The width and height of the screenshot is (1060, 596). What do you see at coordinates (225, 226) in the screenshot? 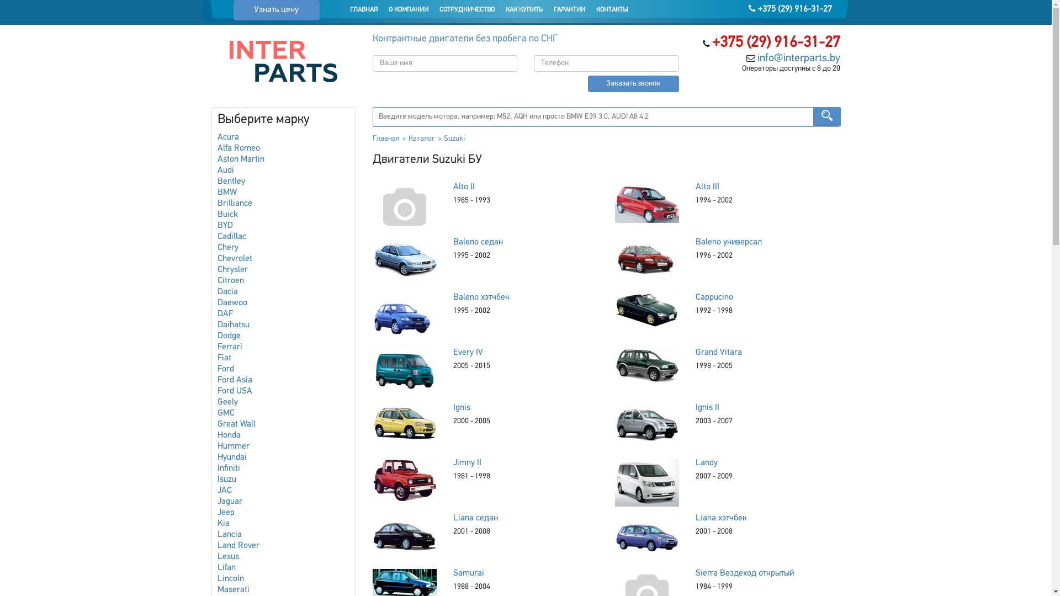
I see `BYD` at bounding box center [225, 226].